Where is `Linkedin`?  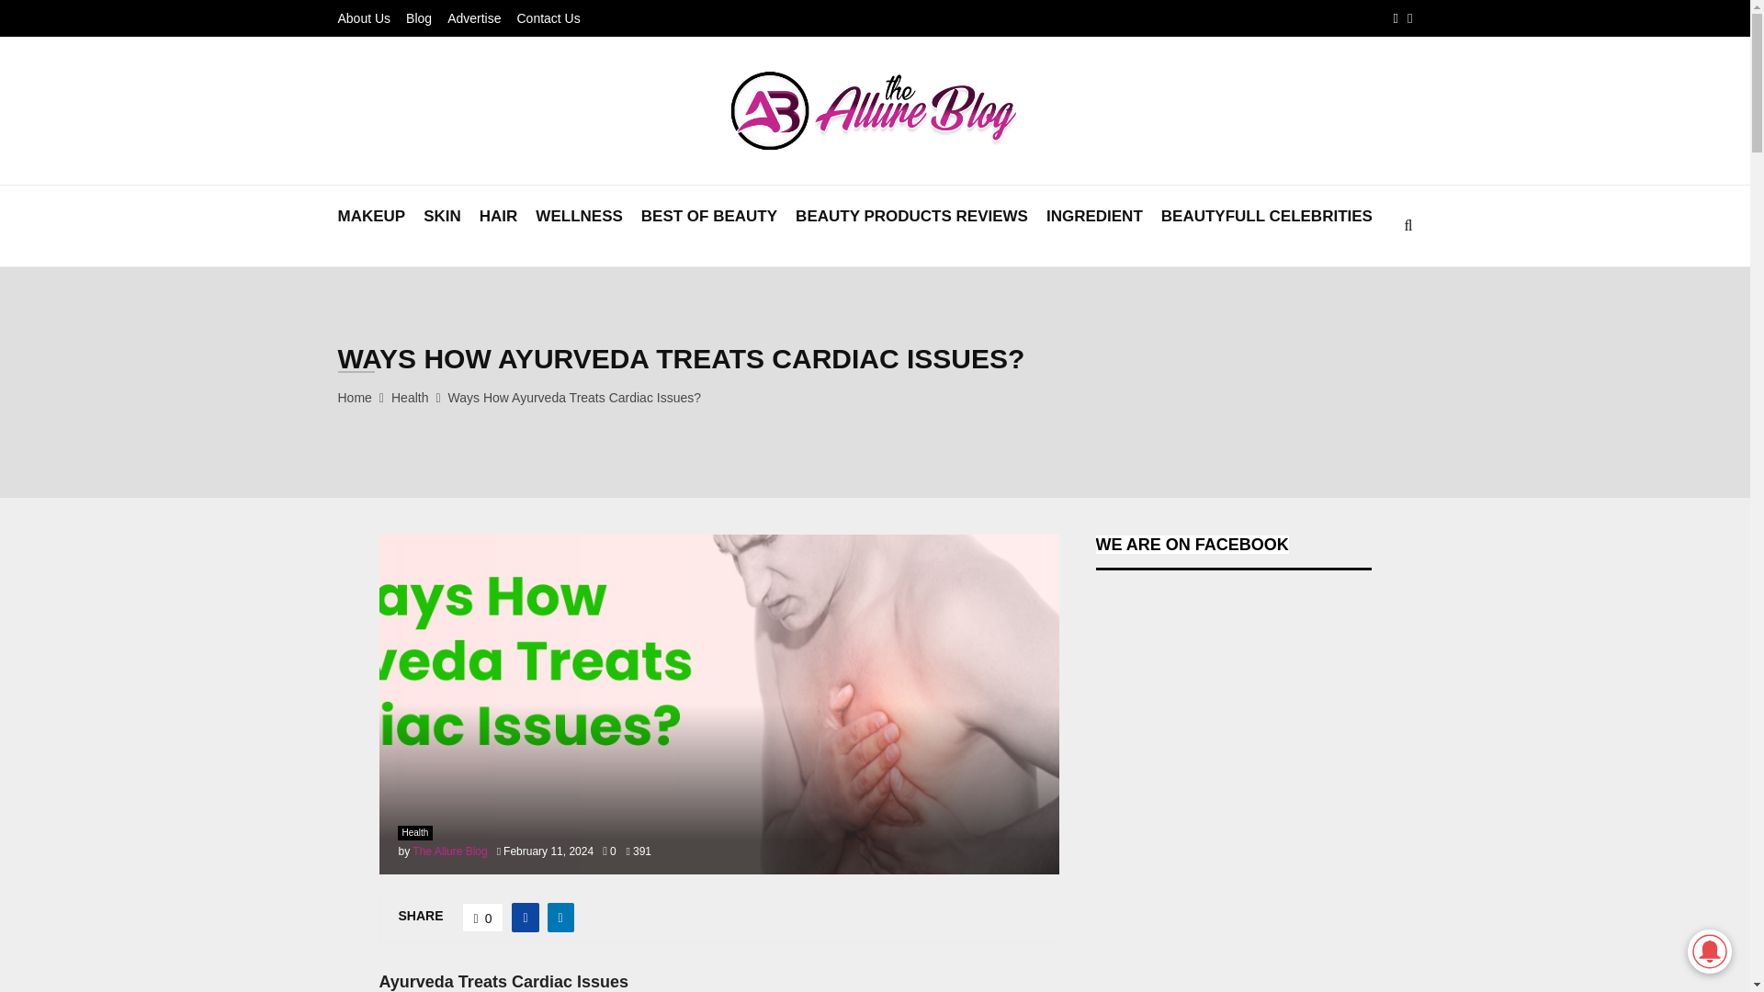 Linkedin is located at coordinates (1409, 18).